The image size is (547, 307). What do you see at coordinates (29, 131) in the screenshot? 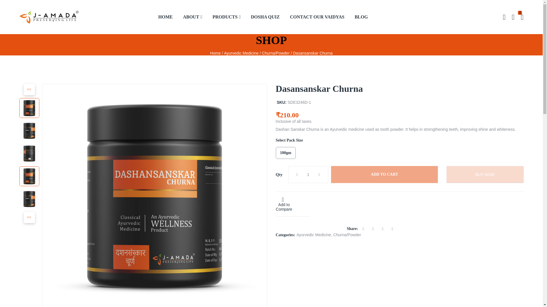
I see `Exclusive Mockups for Branding and Packaging Design` at bounding box center [29, 131].